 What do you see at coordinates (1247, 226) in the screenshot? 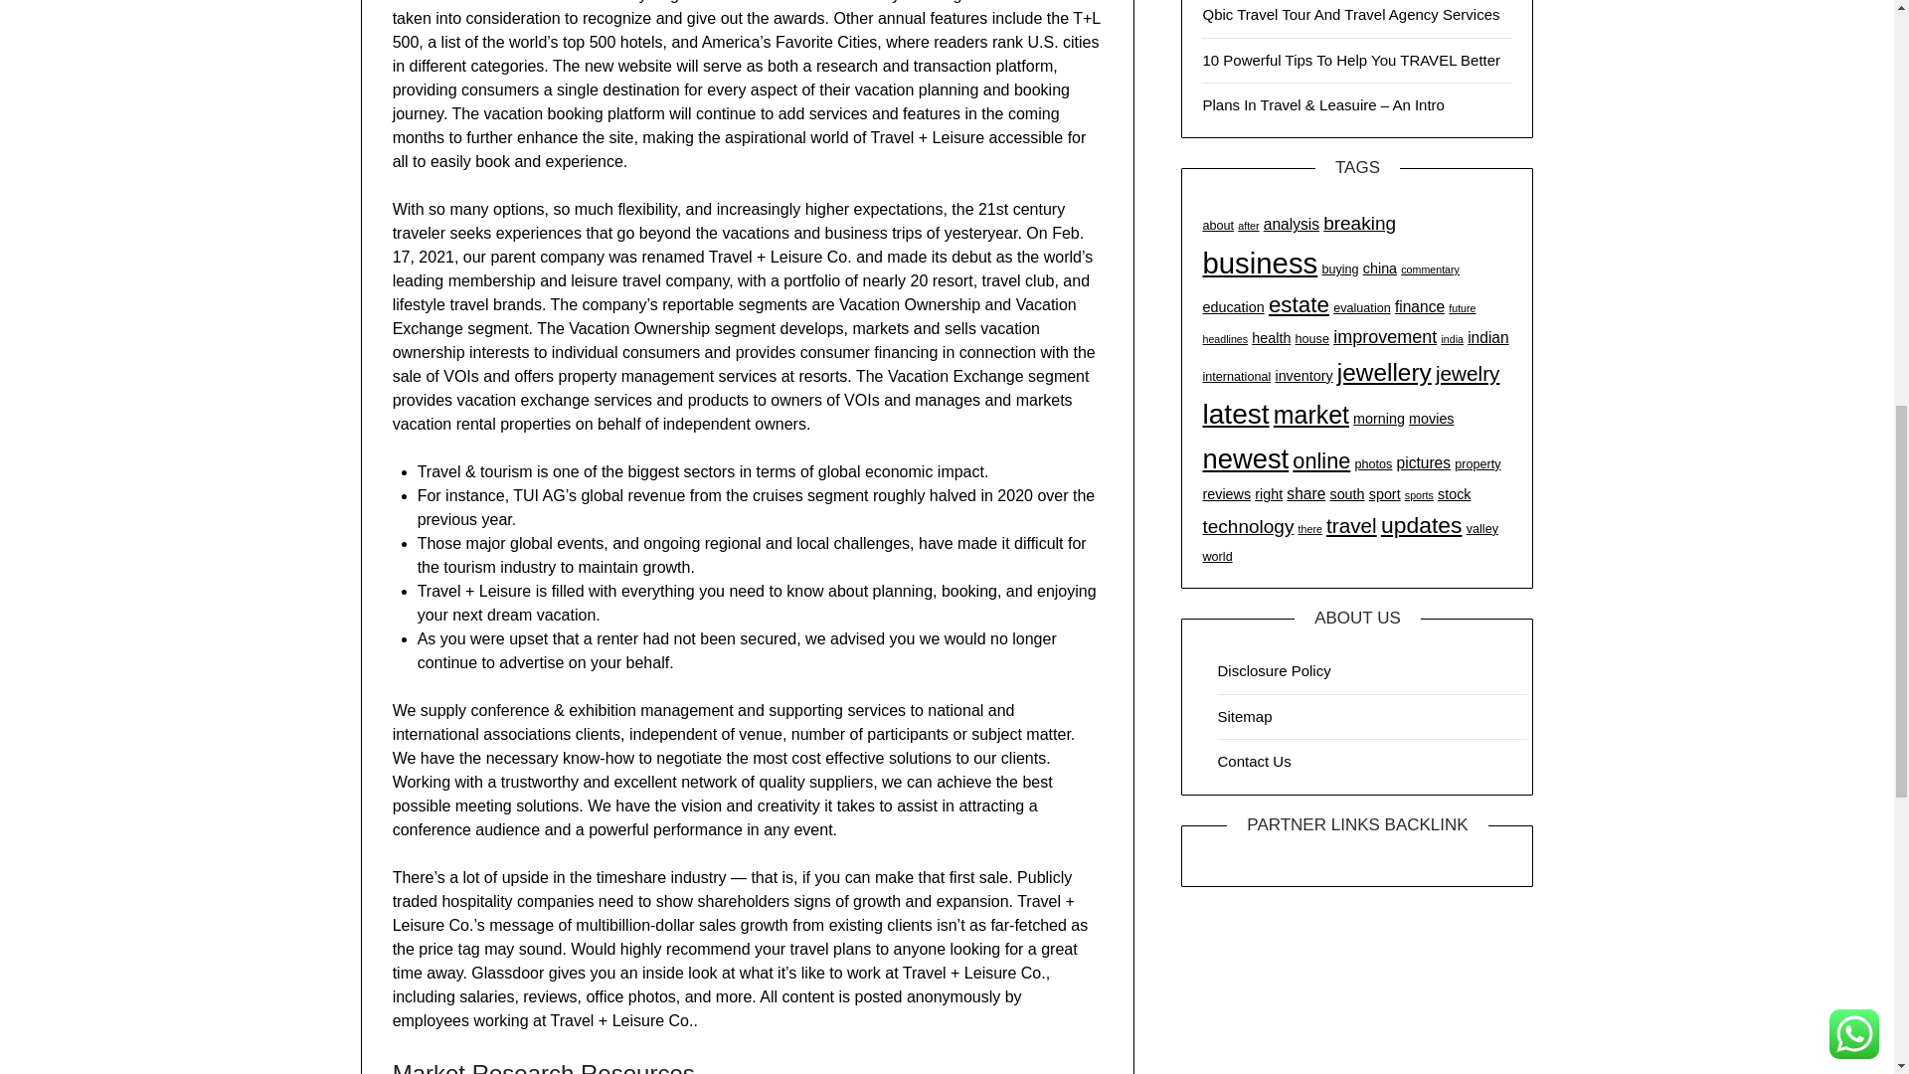
I see `after` at bounding box center [1247, 226].